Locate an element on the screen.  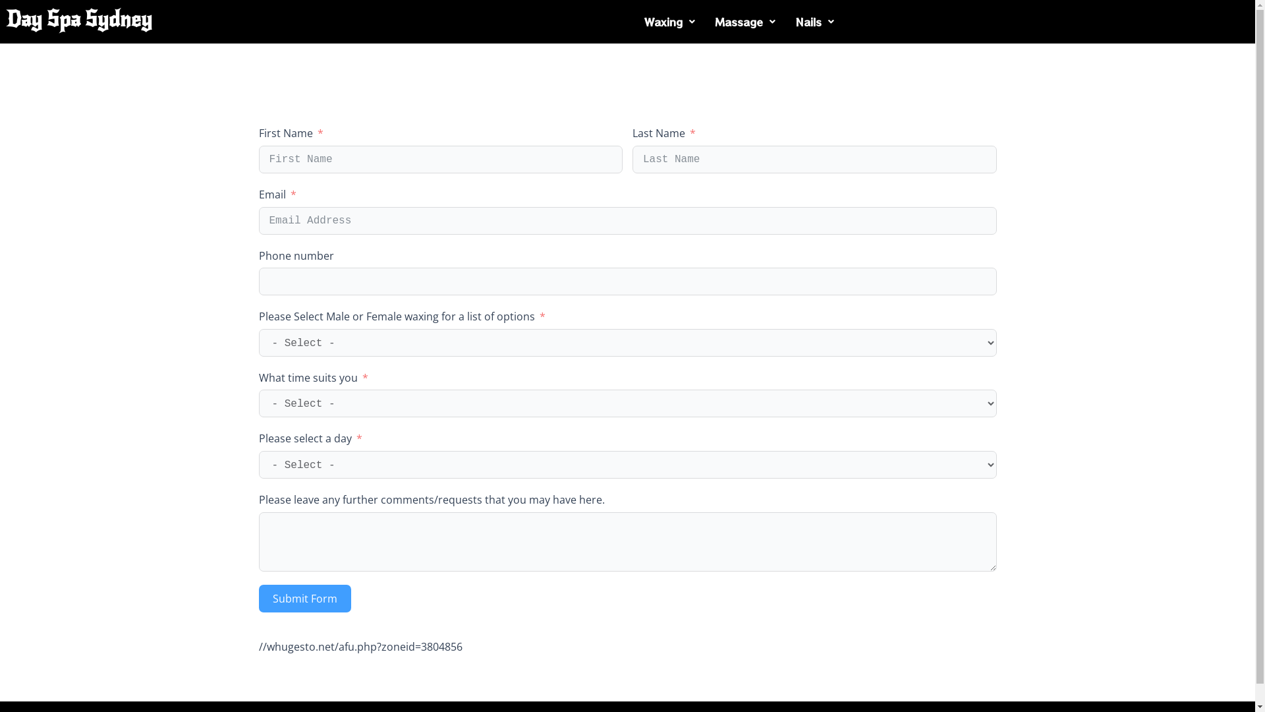
Nails is located at coordinates (814, 22).